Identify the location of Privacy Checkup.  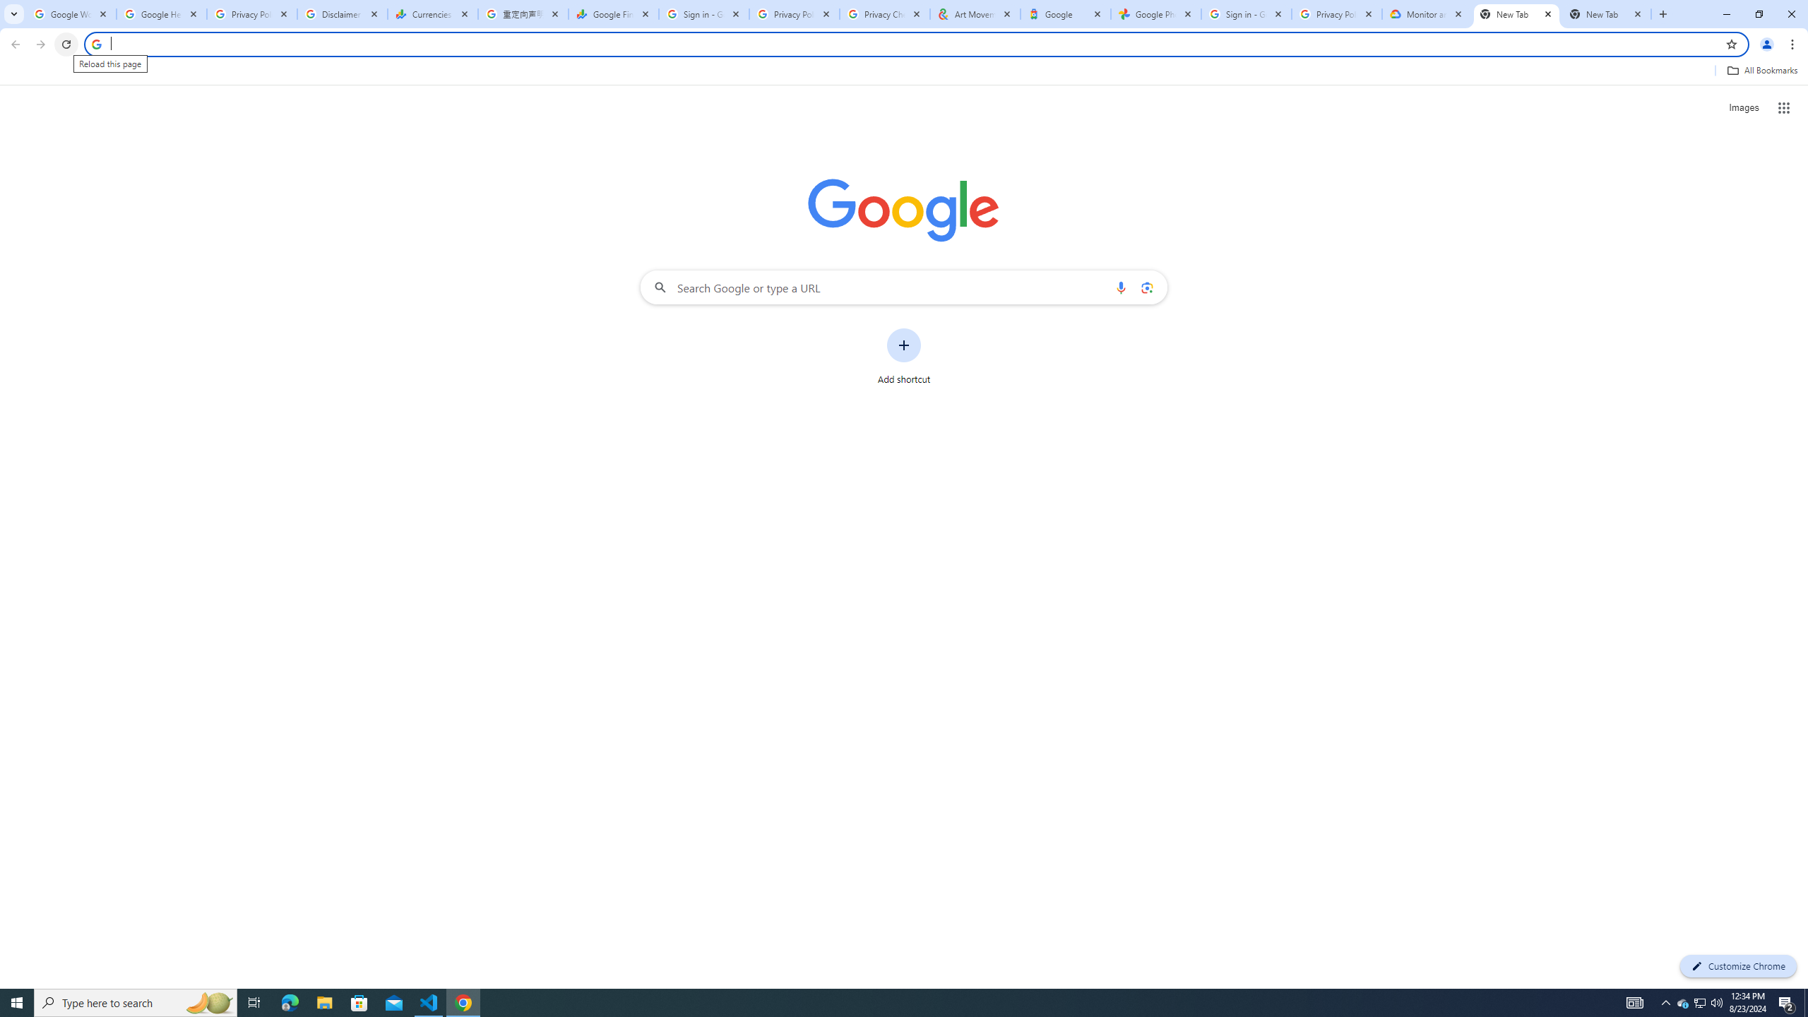
(885, 14).